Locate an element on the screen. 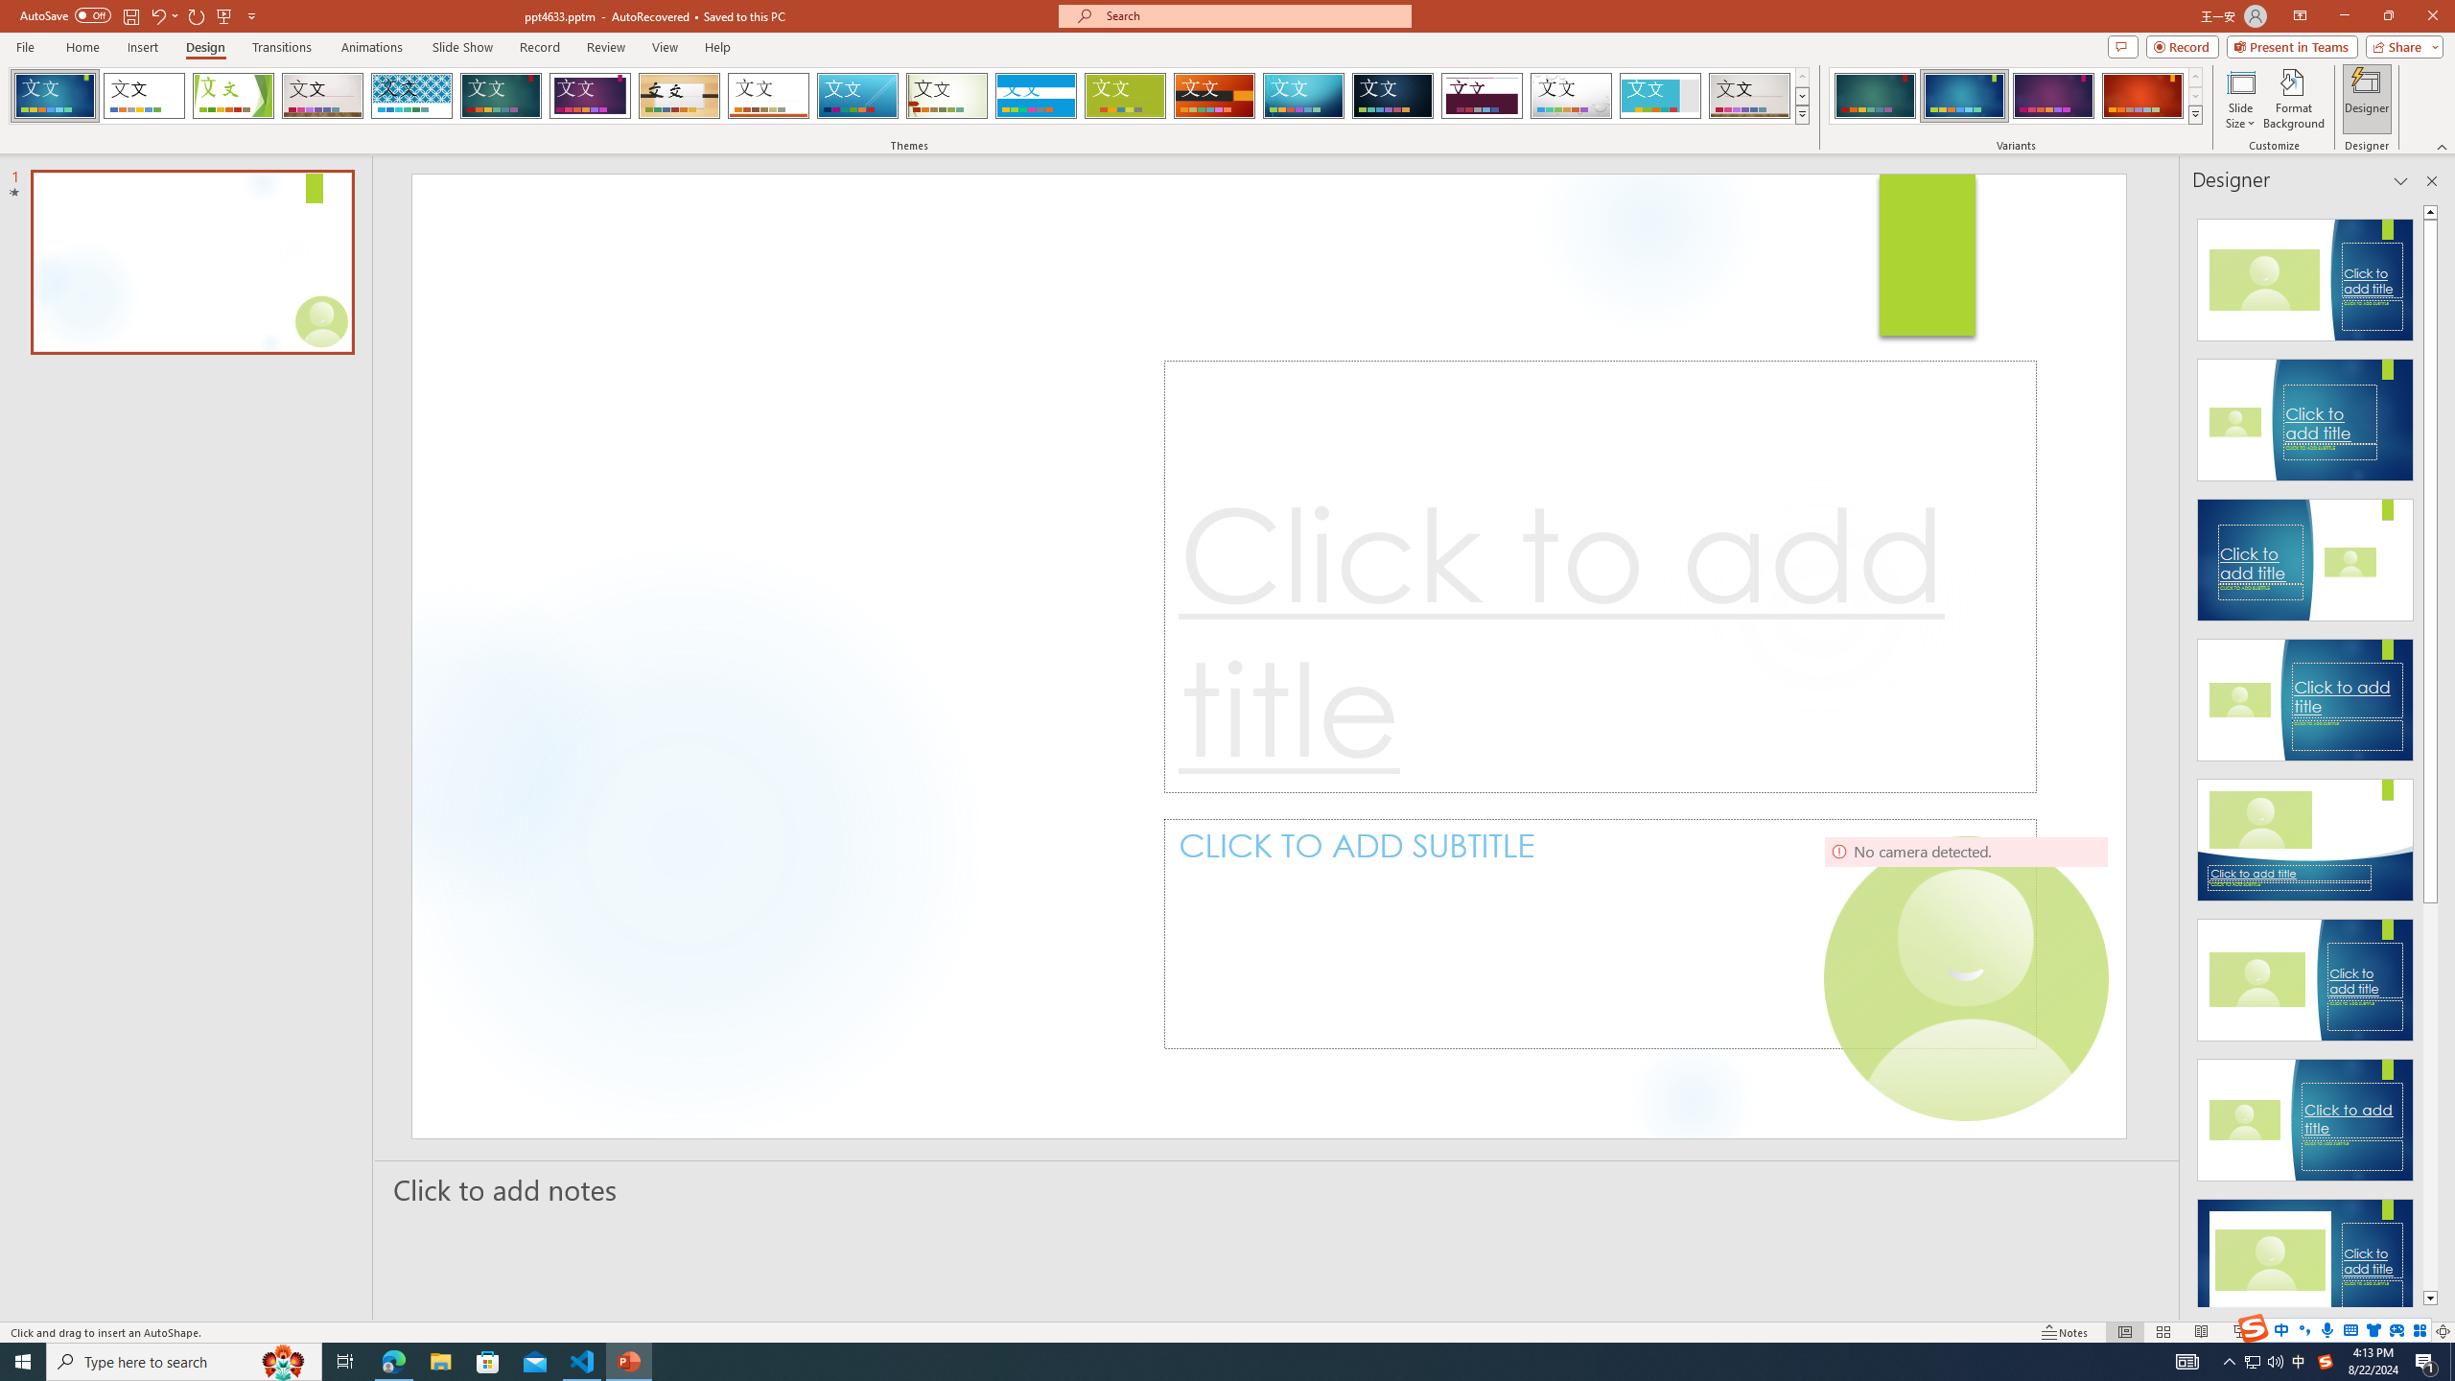 The height and width of the screenshot is (1381, 2455). Quick Access Toolbar is located at coordinates (140, 16).